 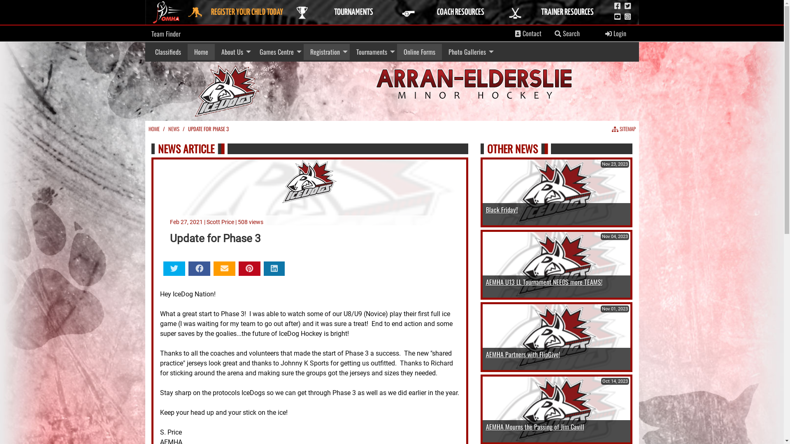 What do you see at coordinates (234, 52) in the screenshot?
I see `About Us` at bounding box center [234, 52].